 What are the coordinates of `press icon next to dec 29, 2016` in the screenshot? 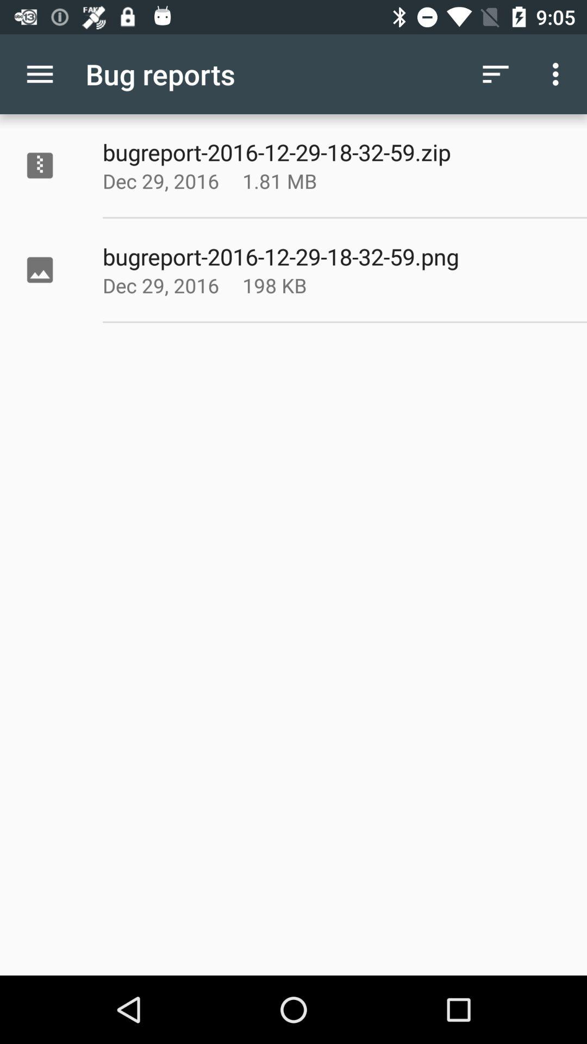 It's located at (307, 285).